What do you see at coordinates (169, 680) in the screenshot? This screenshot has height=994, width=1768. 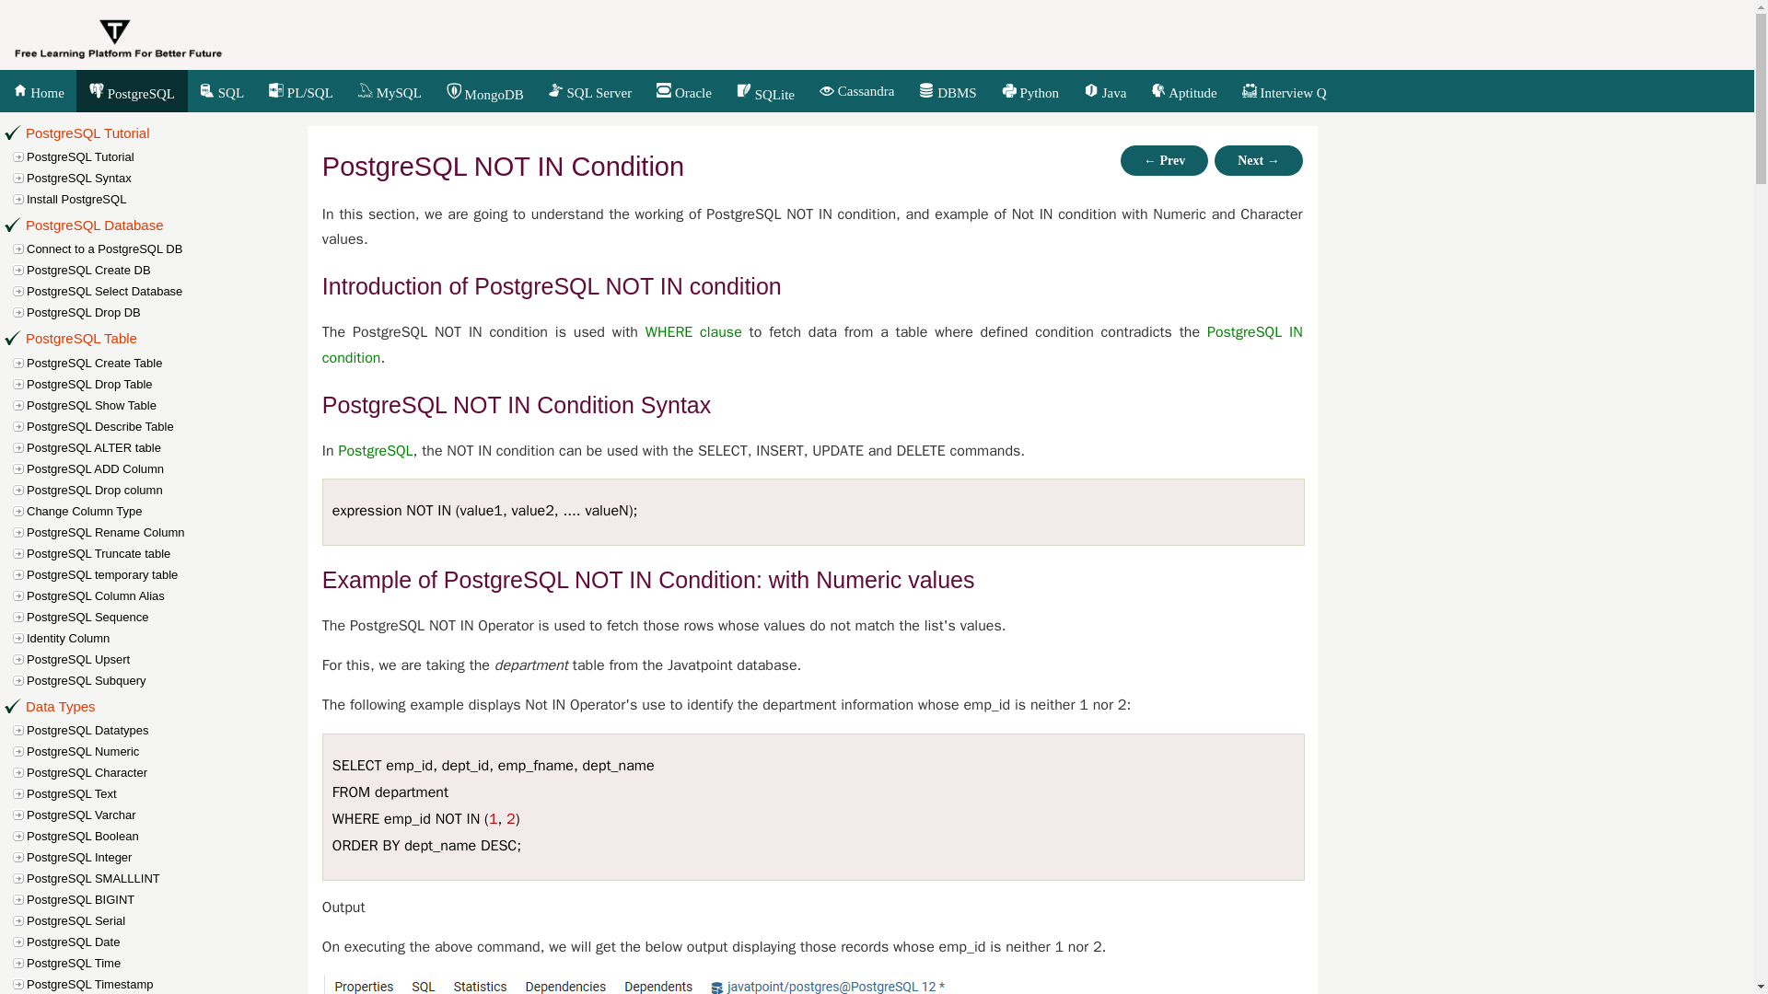 I see `PostgreSQL Subquery` at bounding box center [169, 680].